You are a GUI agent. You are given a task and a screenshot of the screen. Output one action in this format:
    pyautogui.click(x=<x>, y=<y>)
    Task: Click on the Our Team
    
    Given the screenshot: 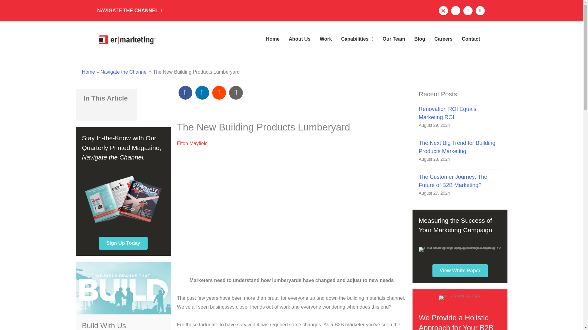 What is the action you would take?
    pyautogui.click(x=394, y=39)
    